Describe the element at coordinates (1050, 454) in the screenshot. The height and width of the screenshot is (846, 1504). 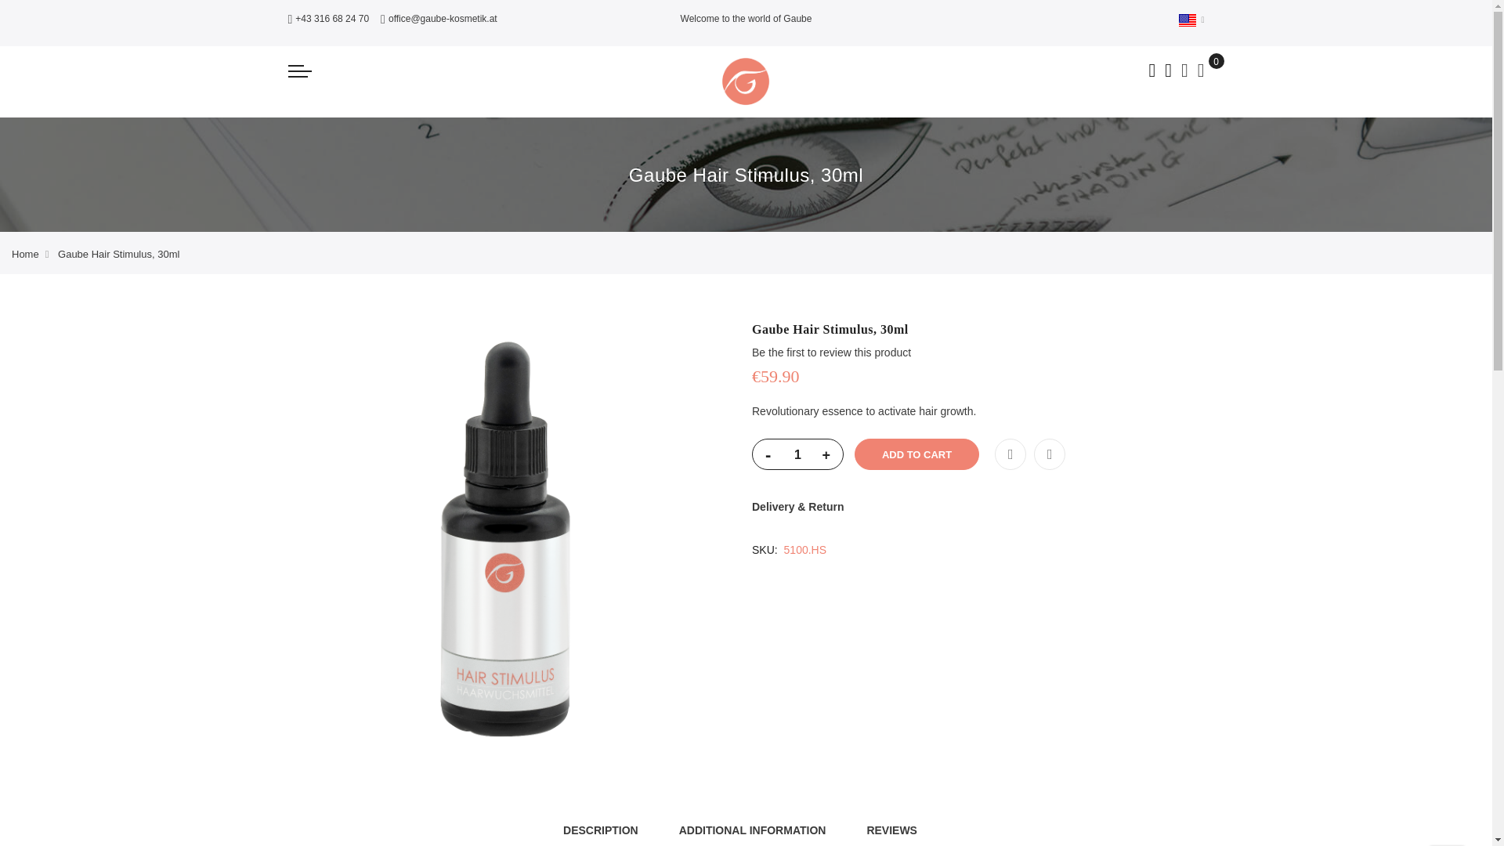
I see `Add to Compare` at that location.